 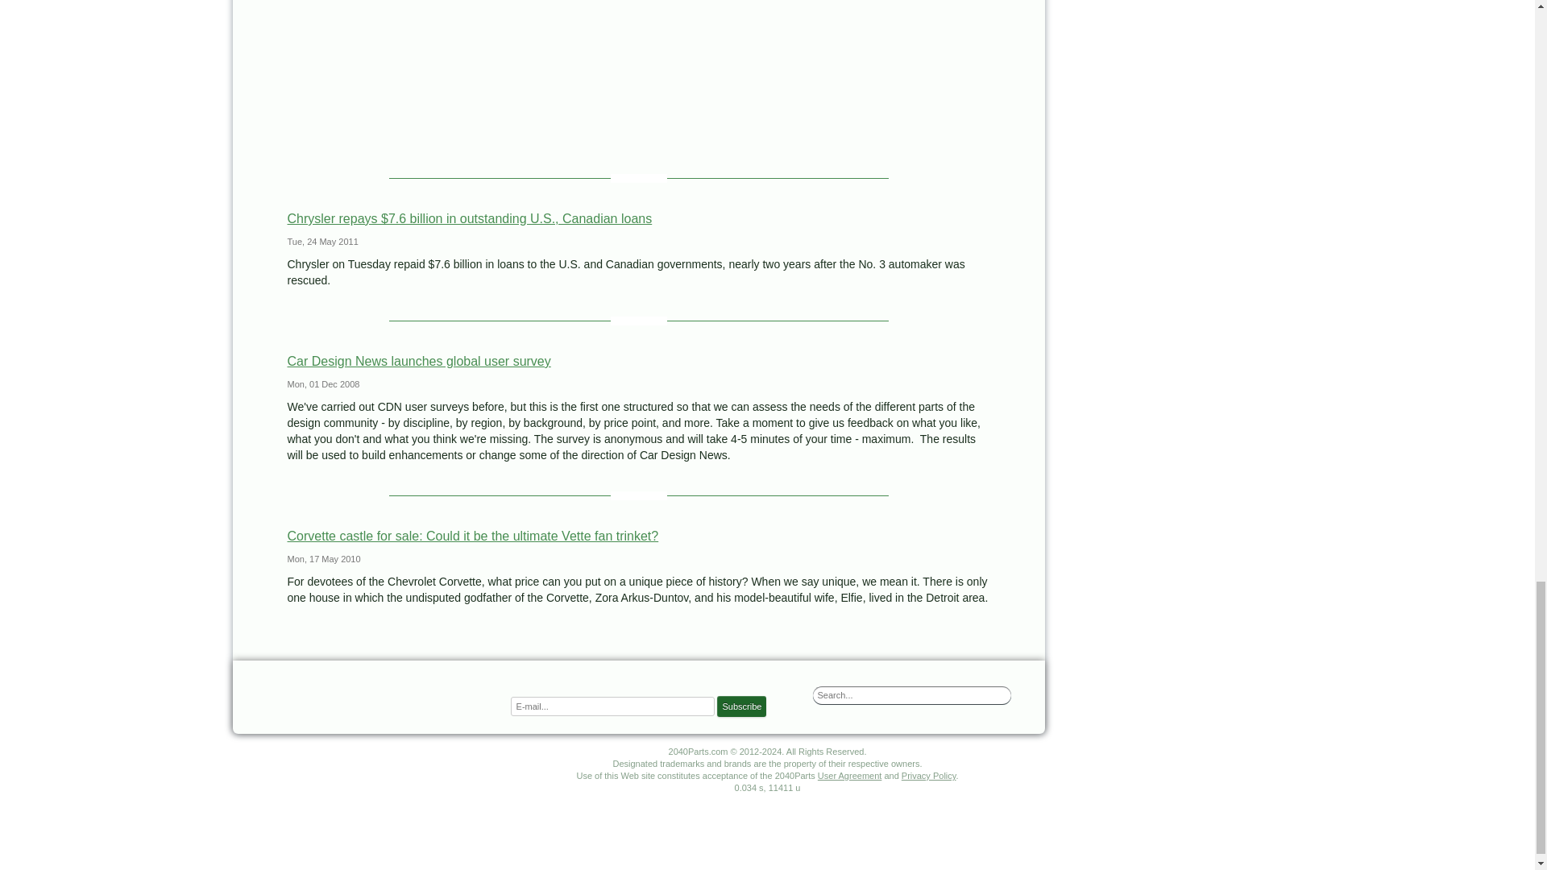 I want to click on User Agreement, so click(x=849, y=775).